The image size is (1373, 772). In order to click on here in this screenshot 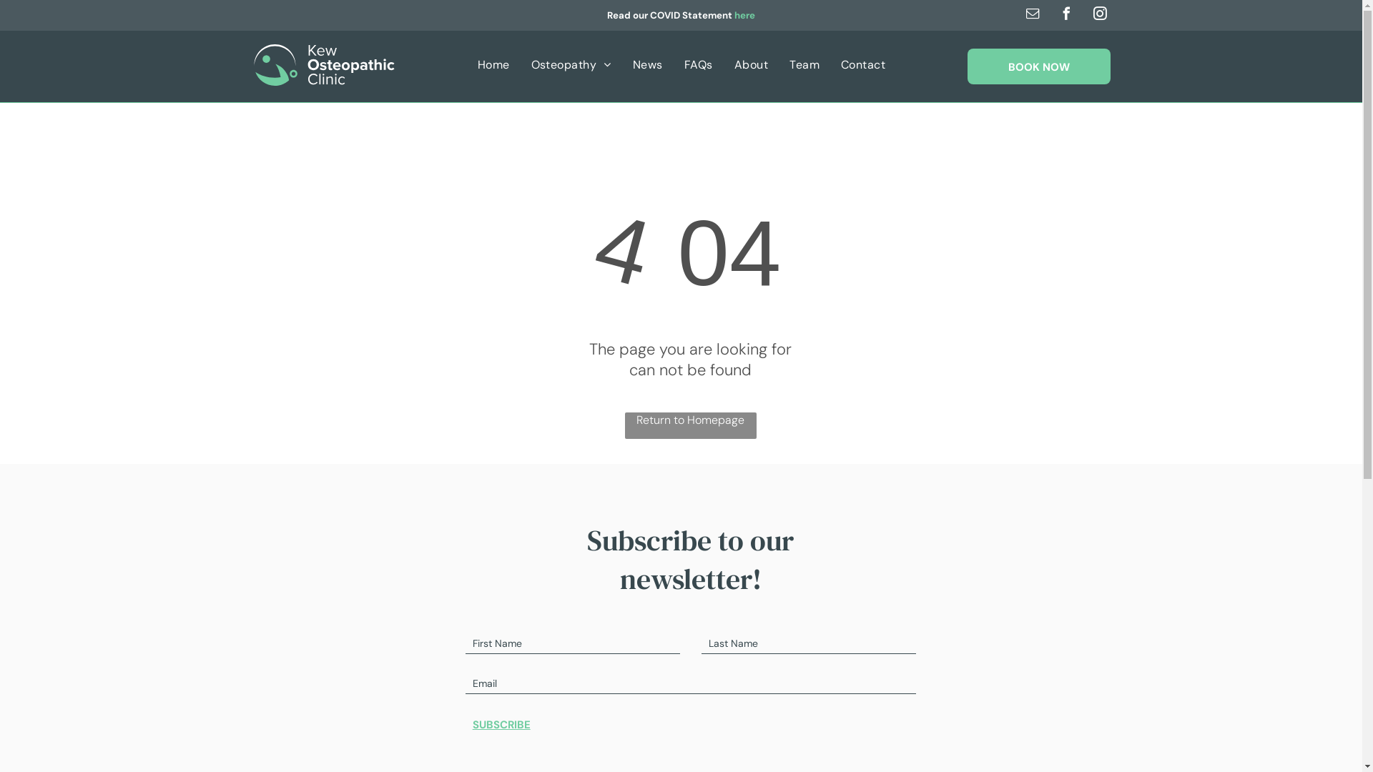, I will do `click(745, 16)`.